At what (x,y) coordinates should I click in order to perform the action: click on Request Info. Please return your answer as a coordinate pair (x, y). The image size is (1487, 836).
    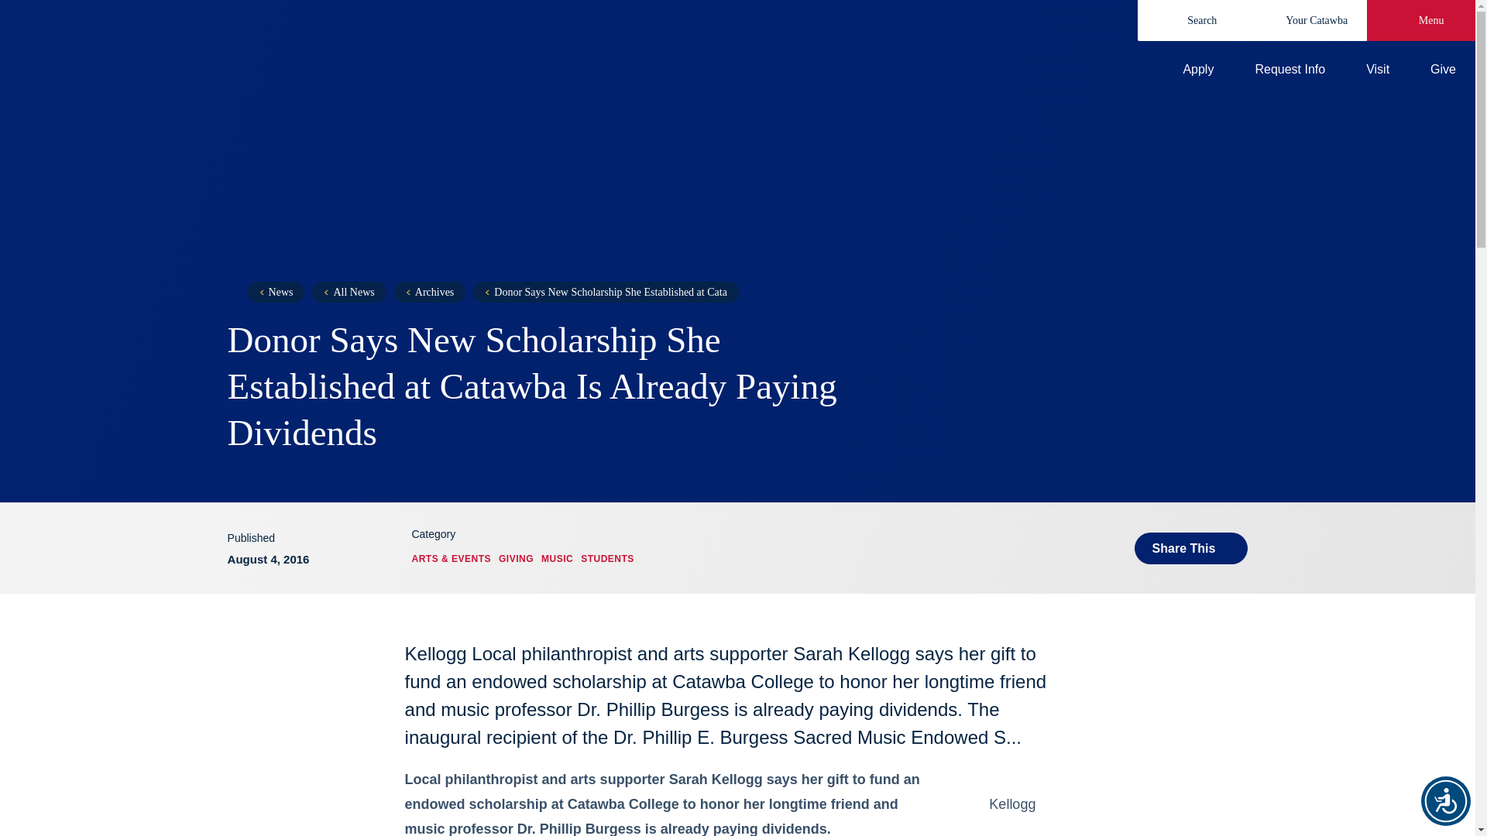
    Looking at the image, I should click on (1276, 70).